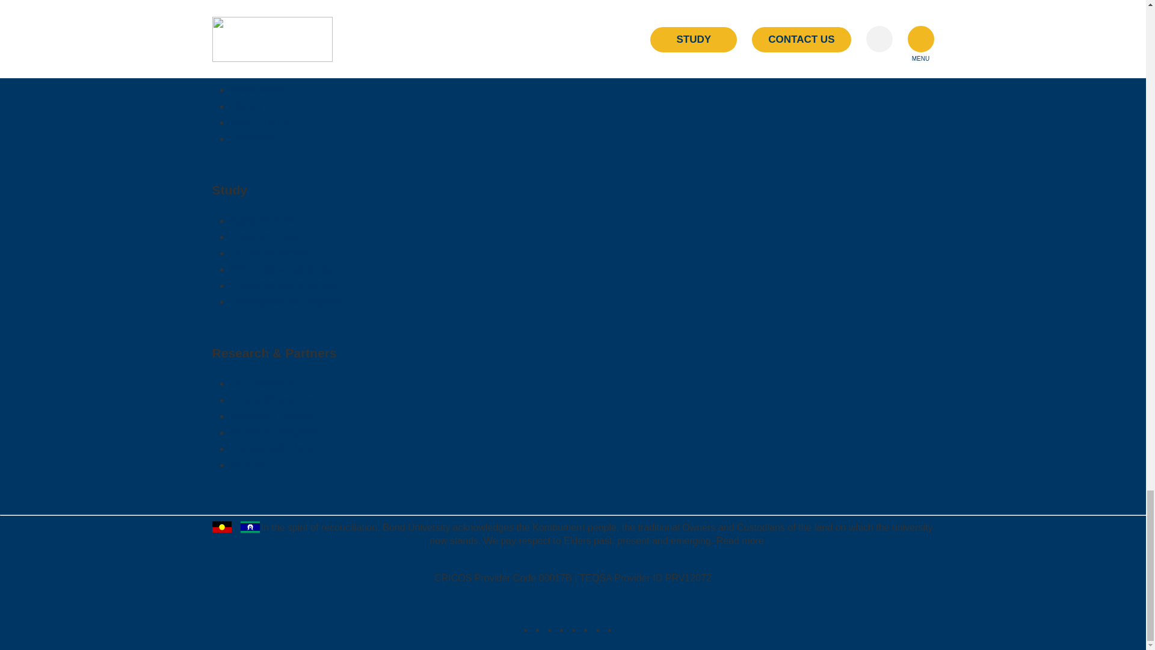 This screenshot has width=1155, height=650. I want to click on Visit Bond University on Facebook, so click(540, 630).